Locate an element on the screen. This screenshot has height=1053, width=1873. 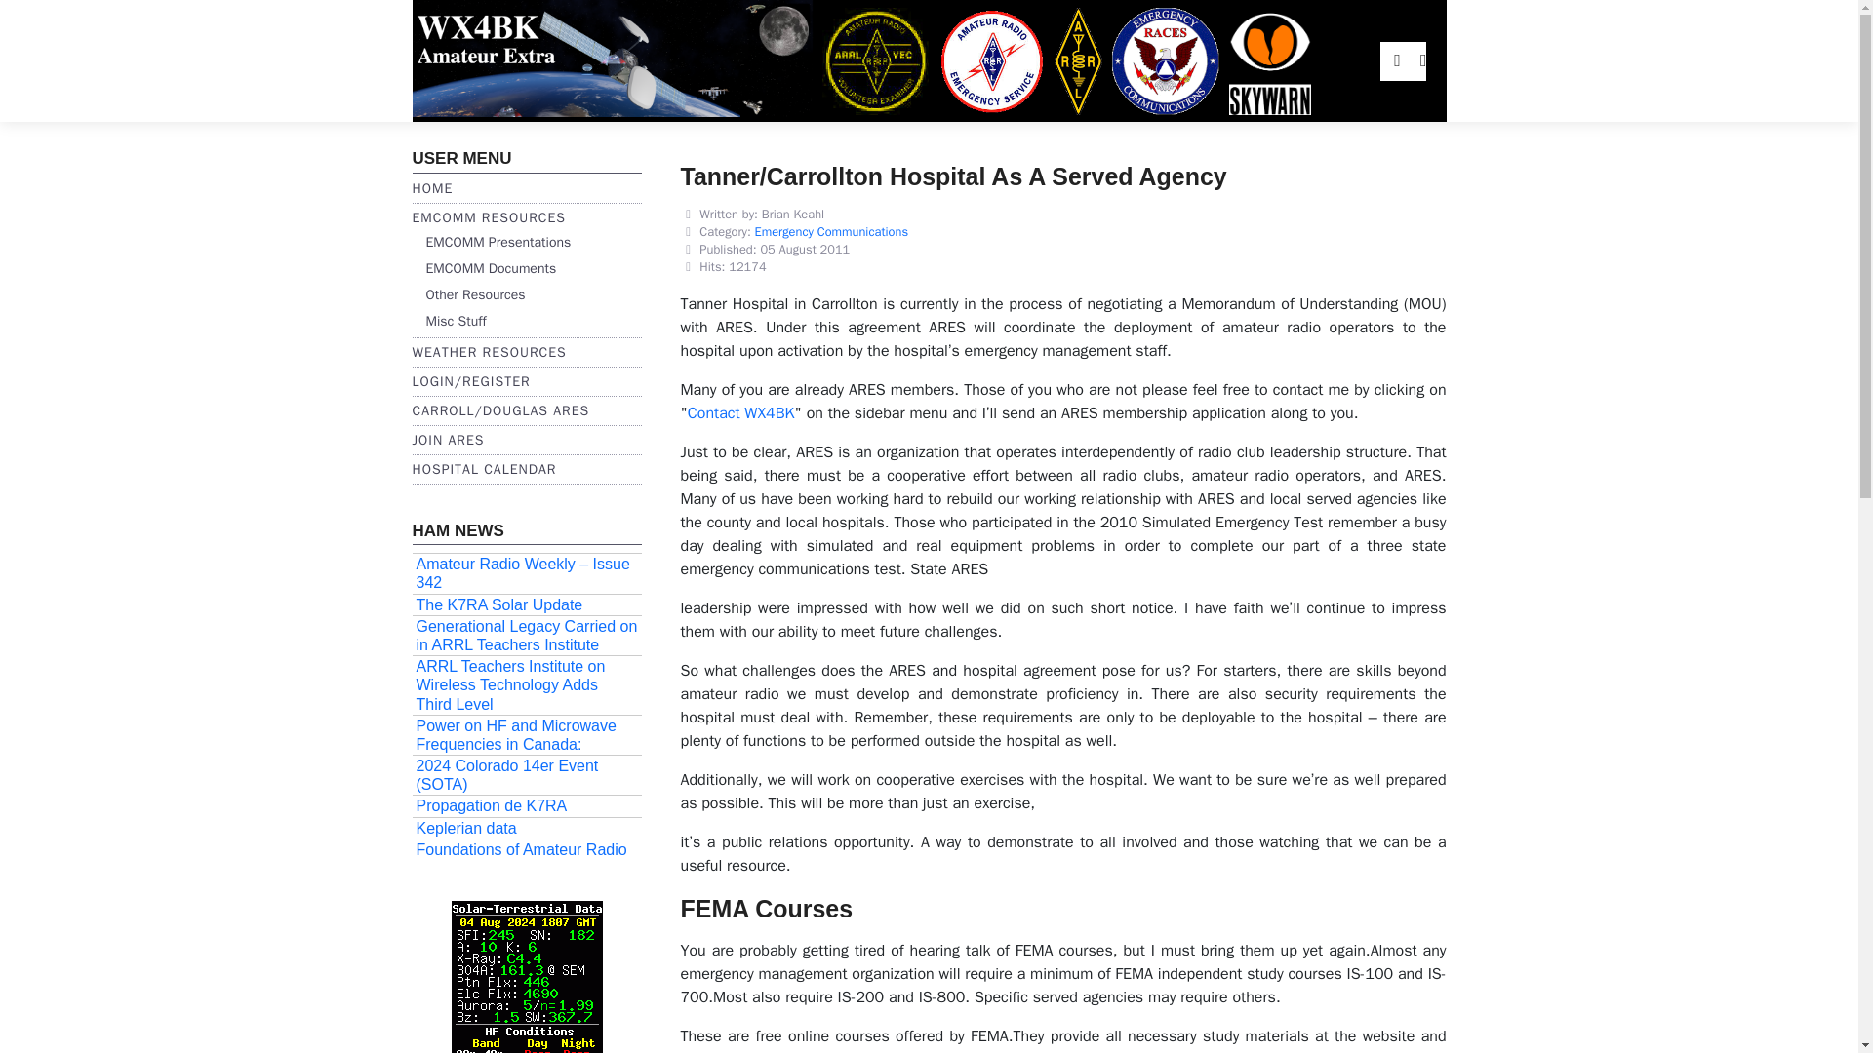
EMCOMM Presentations is located at coordinates (498, 242).